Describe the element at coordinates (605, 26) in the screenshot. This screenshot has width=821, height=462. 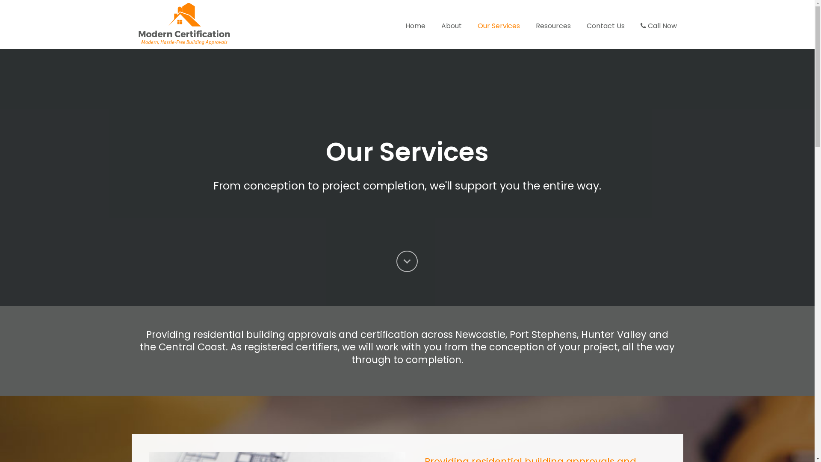
I see `Contact Us` at that location.